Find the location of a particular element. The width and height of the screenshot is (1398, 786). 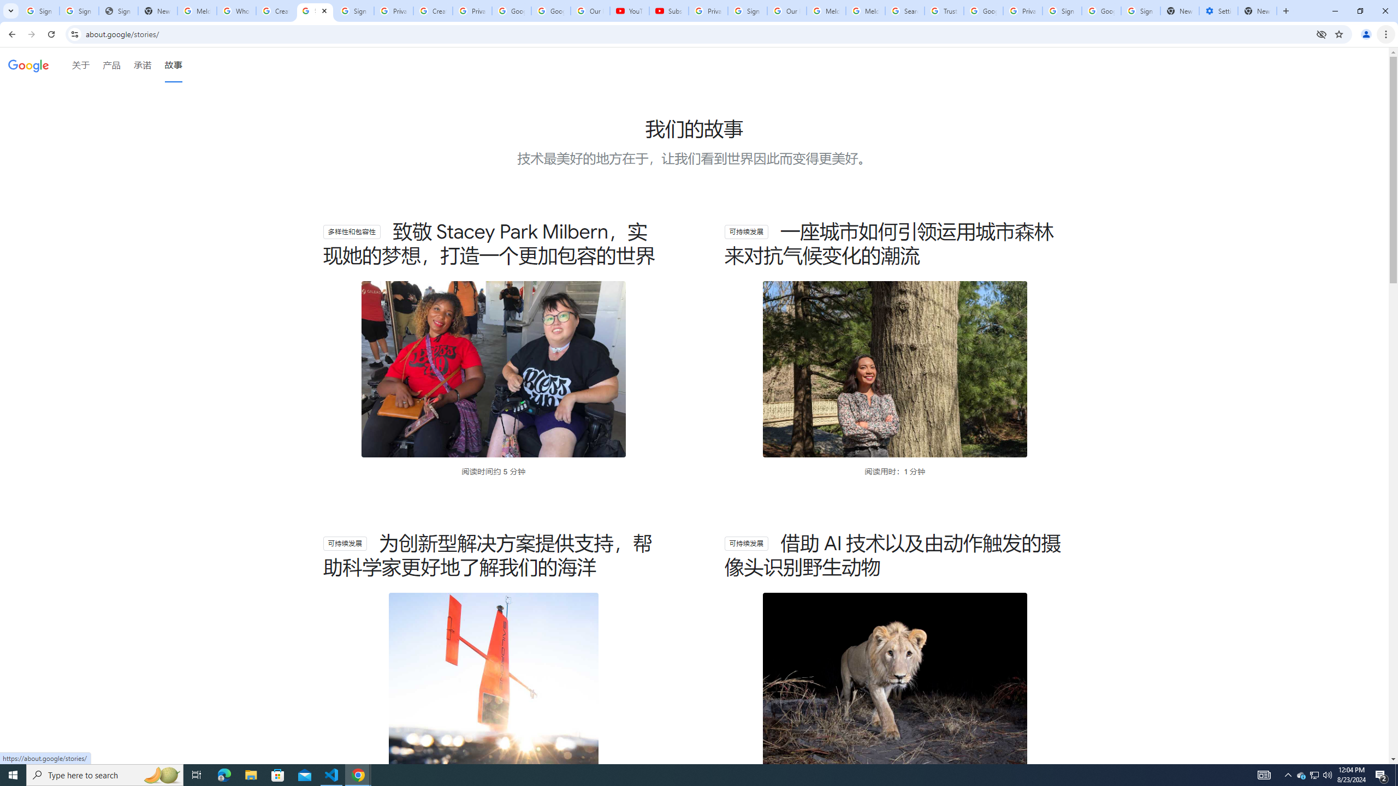

Settings - Addresses and more is located at coordinates (1218, 11).